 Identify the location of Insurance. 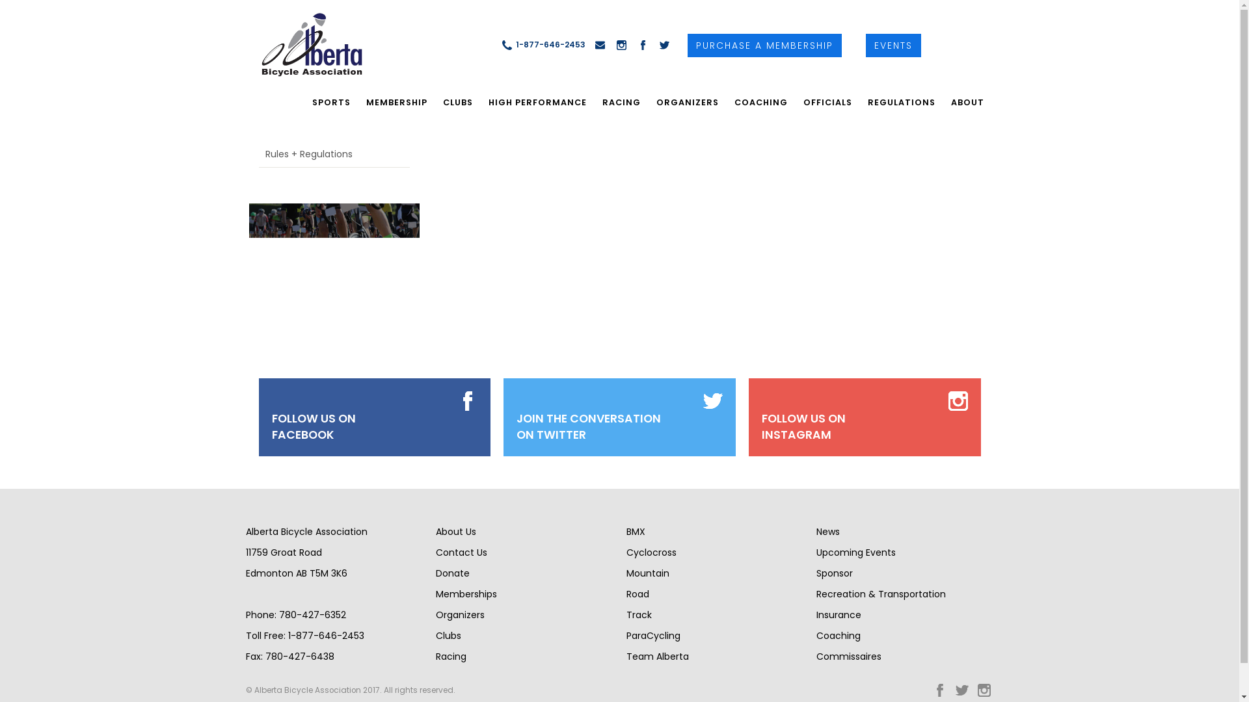
(839, 615).